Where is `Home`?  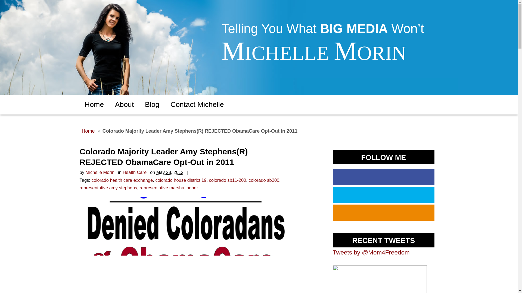
Home is located at coordinates (94, 105).